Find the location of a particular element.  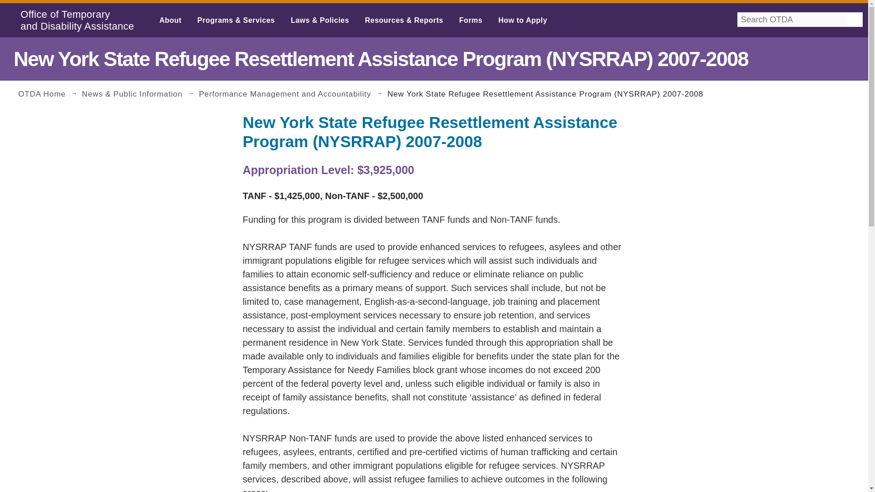

OTDA Home is located at coordinates (49, 93).